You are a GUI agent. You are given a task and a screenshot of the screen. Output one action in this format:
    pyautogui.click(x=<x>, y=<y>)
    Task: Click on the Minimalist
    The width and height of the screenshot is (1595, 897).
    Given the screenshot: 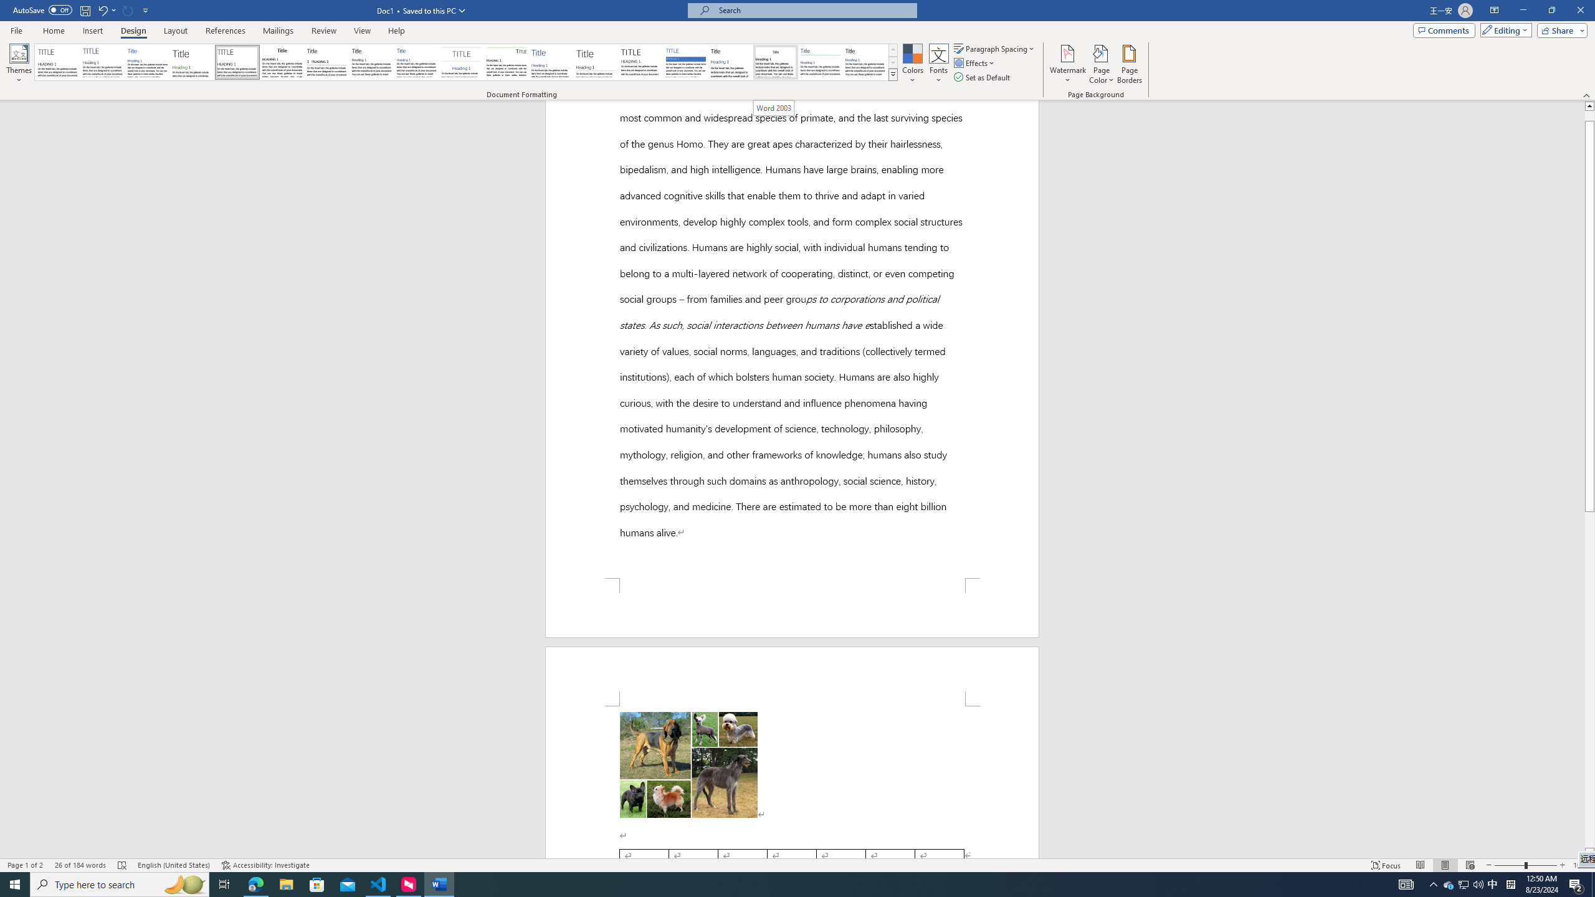 What is the action you would take?
    pyautogui.click(x=640, y=62)
    